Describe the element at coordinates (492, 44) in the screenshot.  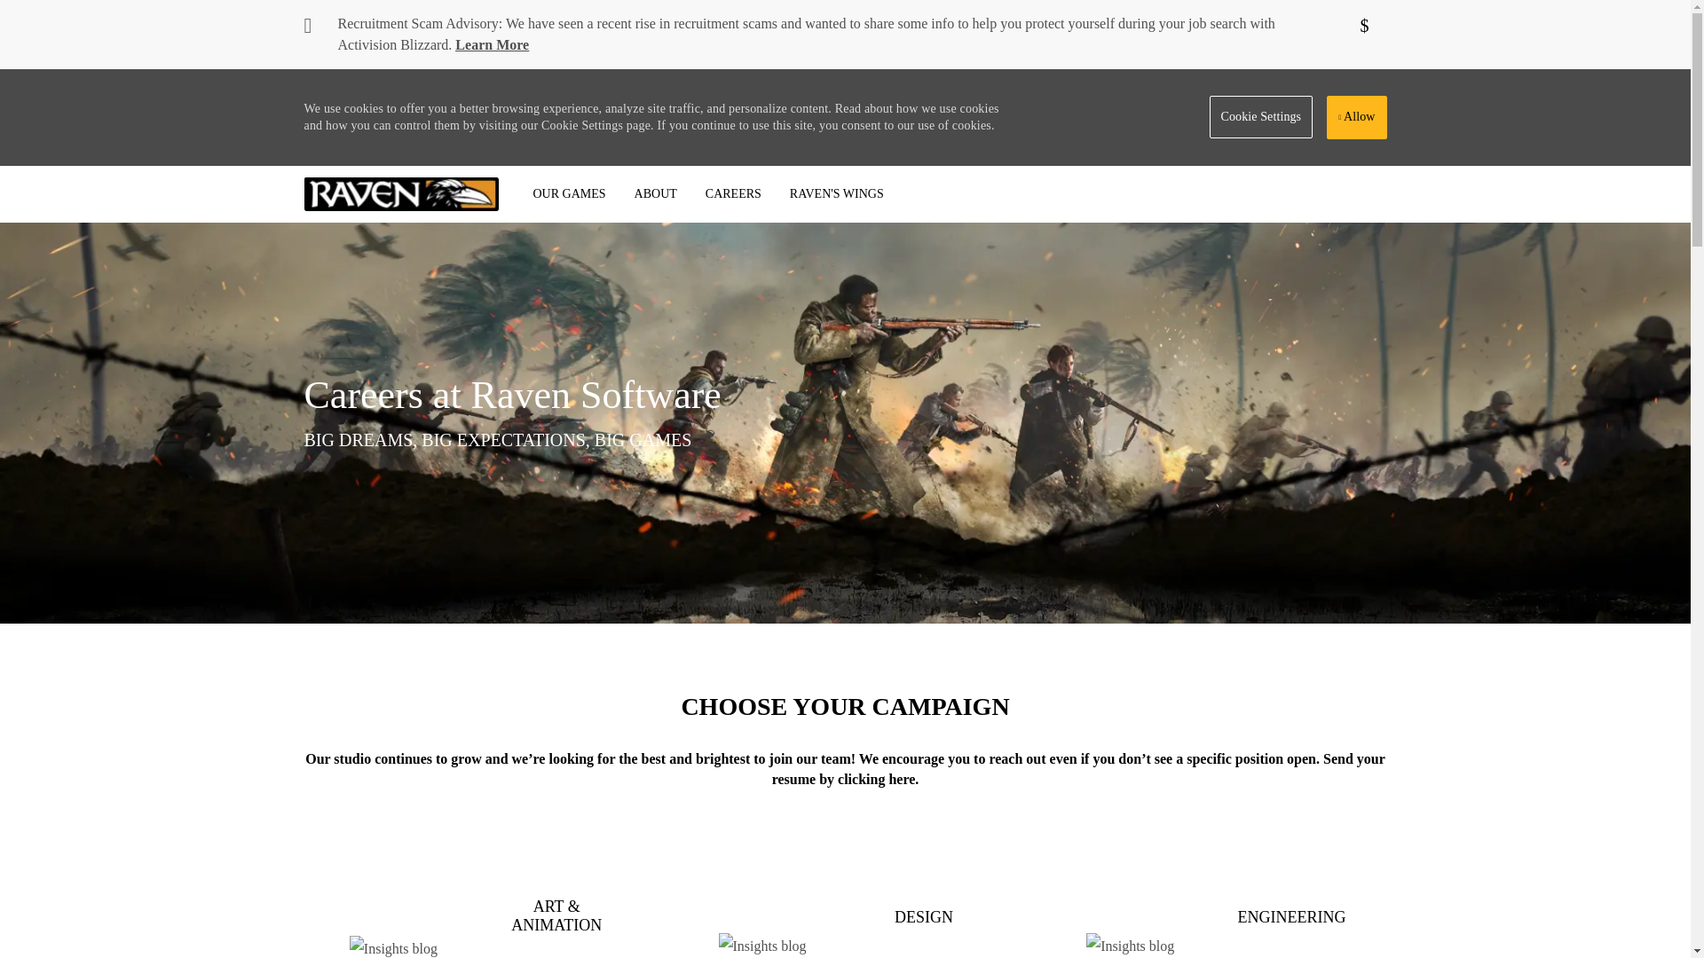
I see `Learn More` at that location.